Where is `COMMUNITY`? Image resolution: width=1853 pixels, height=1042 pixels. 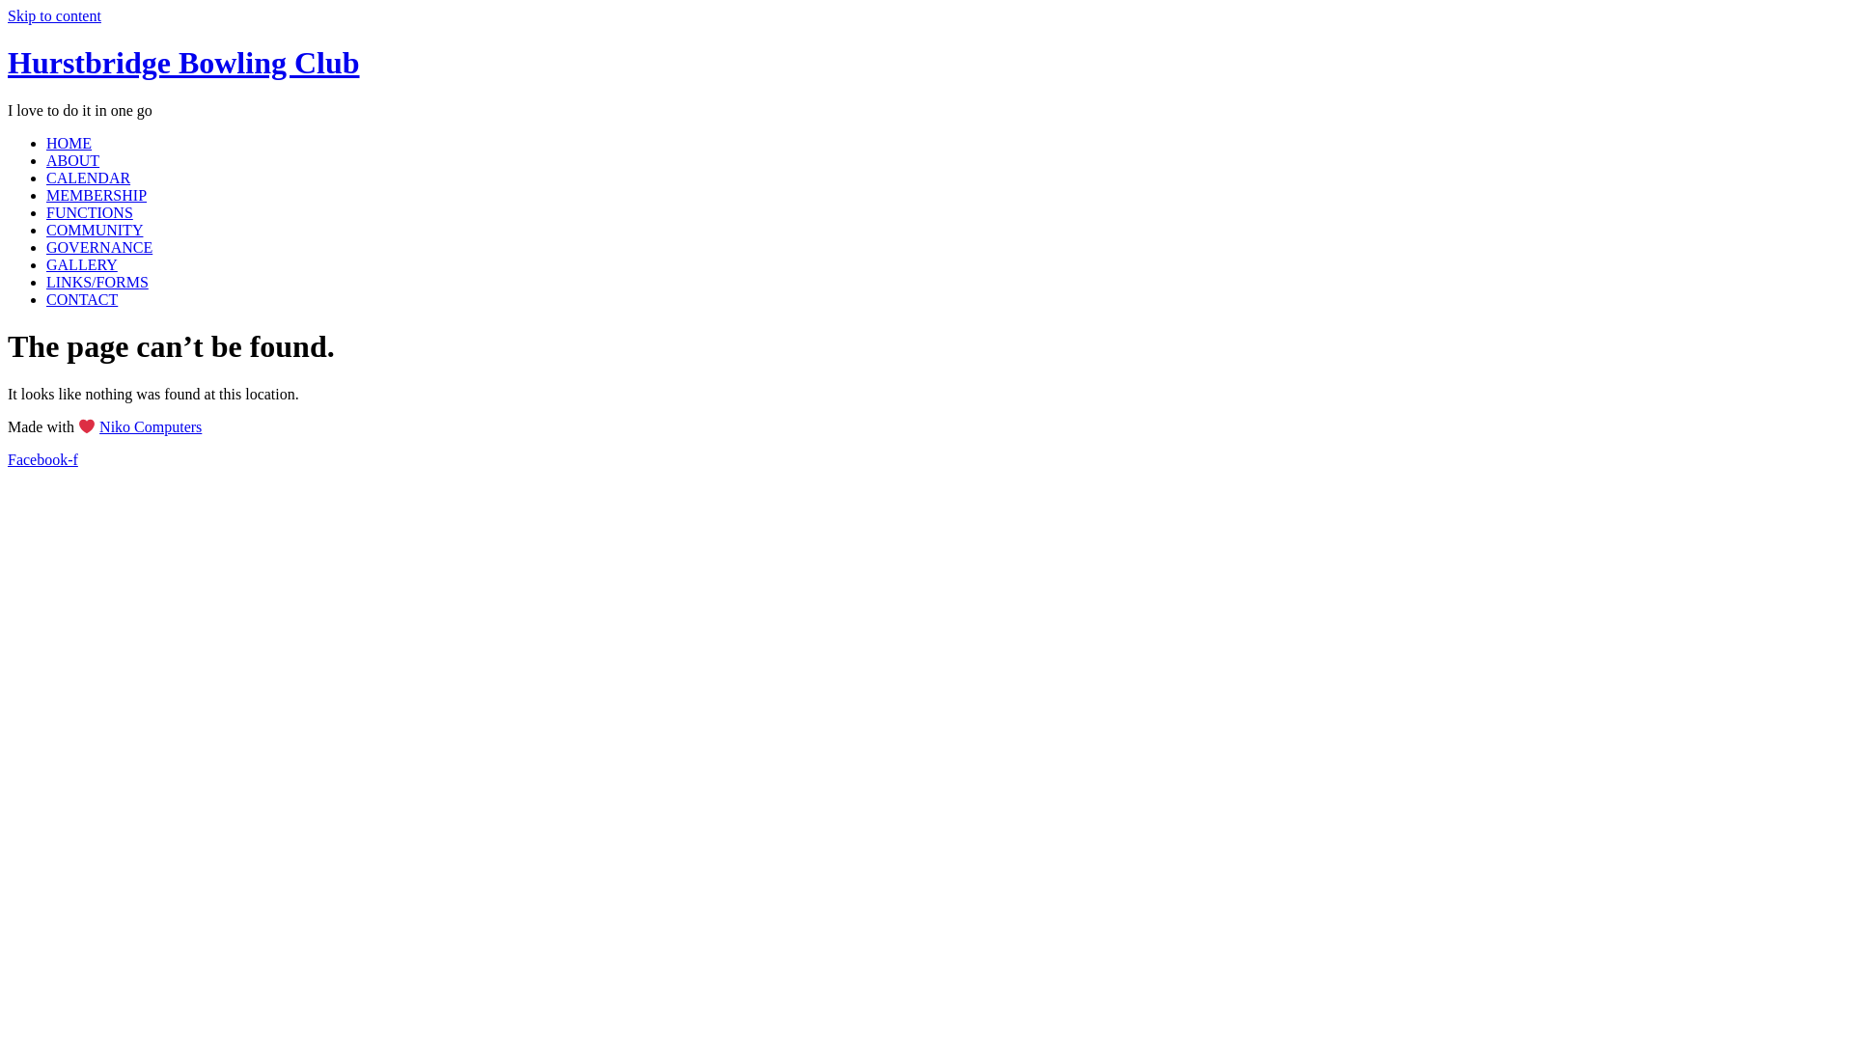
COMMUNITY is located at coordinates (95, 230).